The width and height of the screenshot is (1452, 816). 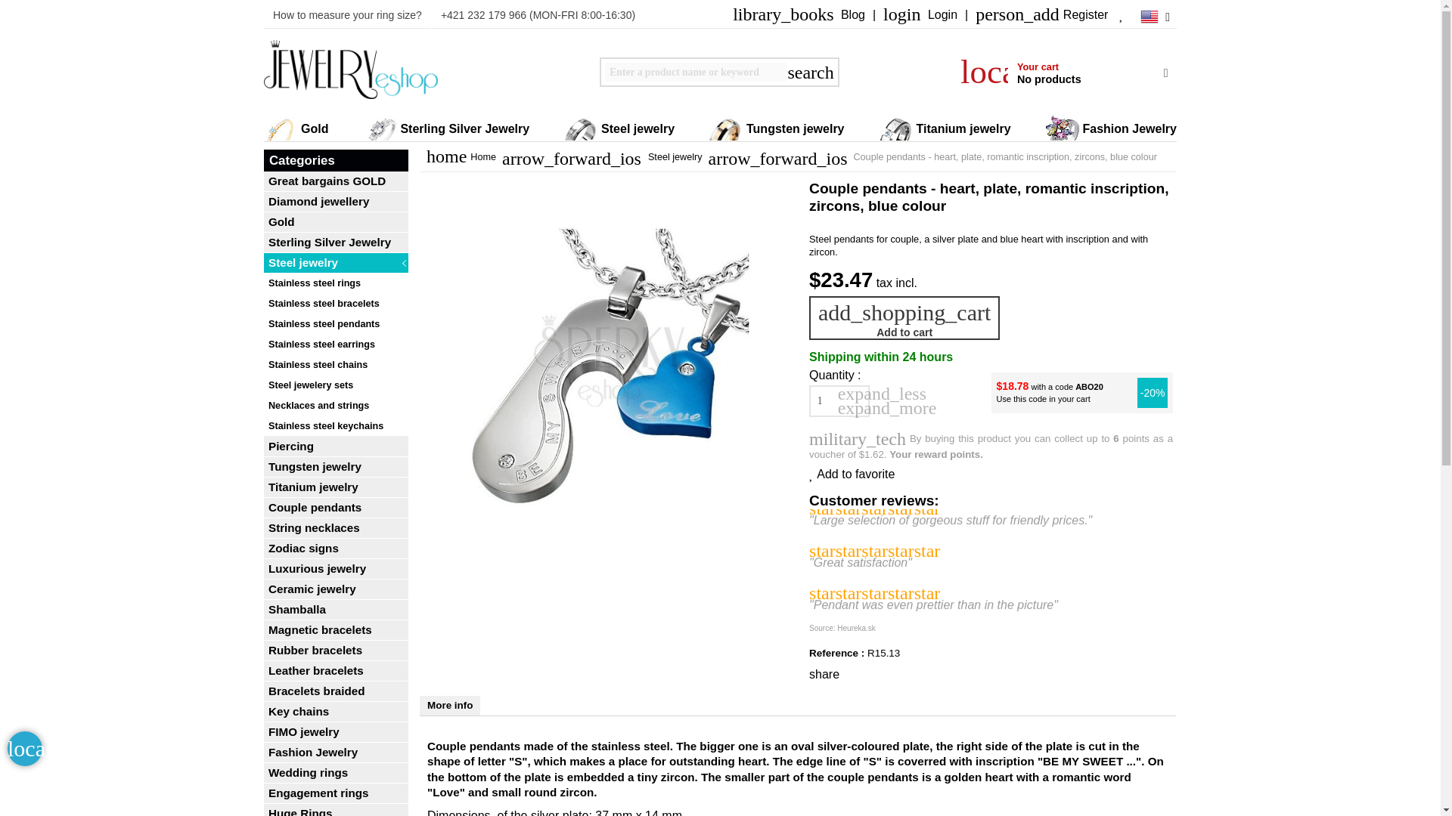 What do you see at coordinates (296, 128) in the screenshot?
I see `Gold` at bounding box center [296, 128].